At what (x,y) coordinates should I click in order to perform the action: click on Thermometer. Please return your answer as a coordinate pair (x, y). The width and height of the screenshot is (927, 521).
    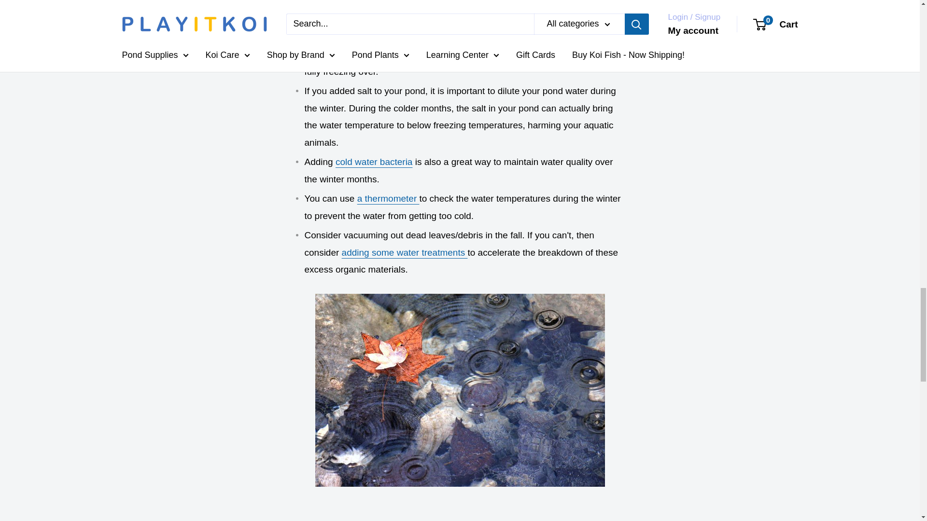
    Looking at the image, I should click on (388, 198).